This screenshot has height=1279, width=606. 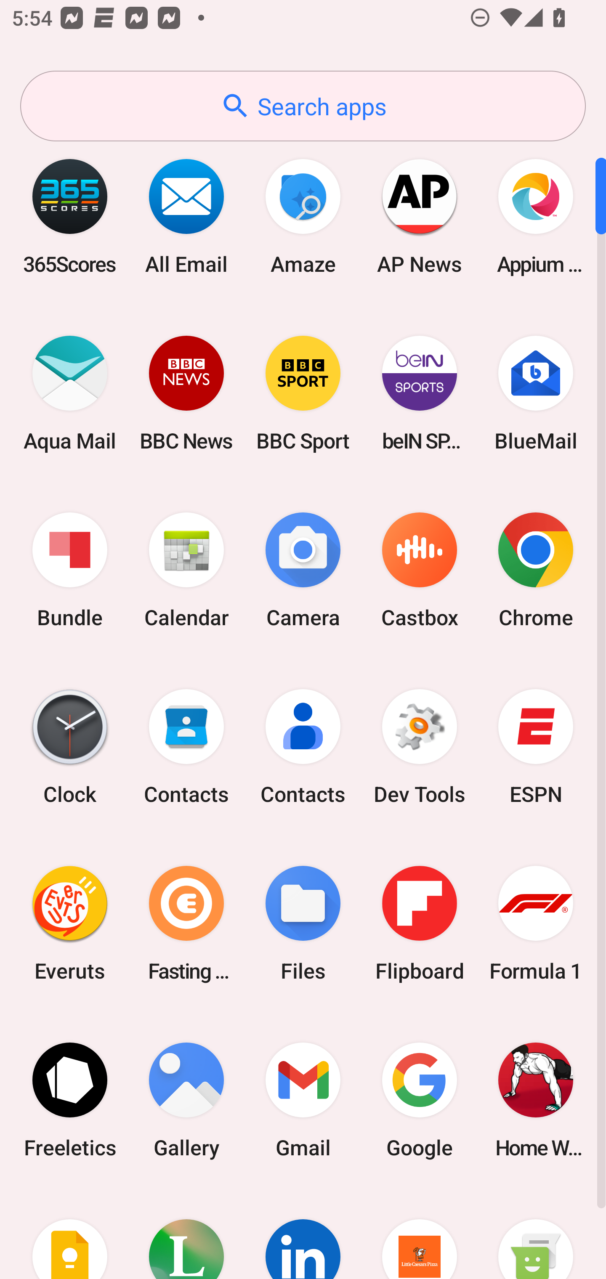 What do you see at coordinates (419, 923) in the screenshot?
I see `Flipboard` at bounding box center [419, 923].